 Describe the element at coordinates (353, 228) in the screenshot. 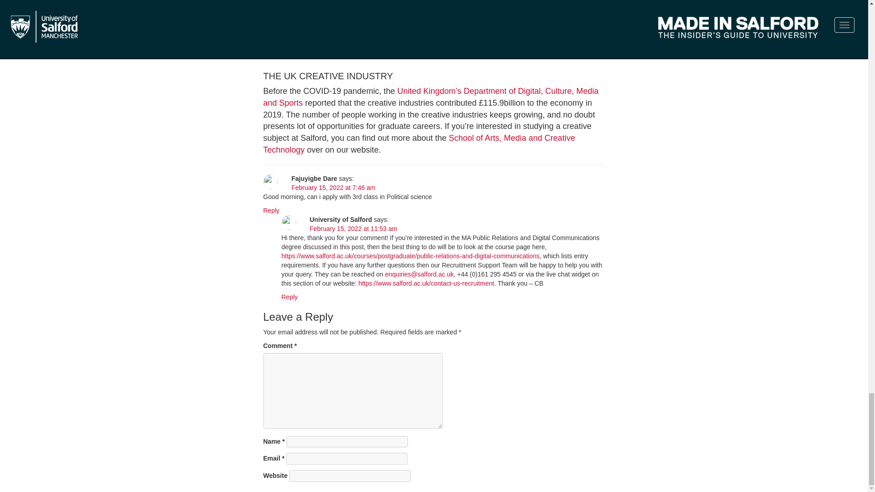

I see `February 15, 2022 at 11:53 am` at that location.